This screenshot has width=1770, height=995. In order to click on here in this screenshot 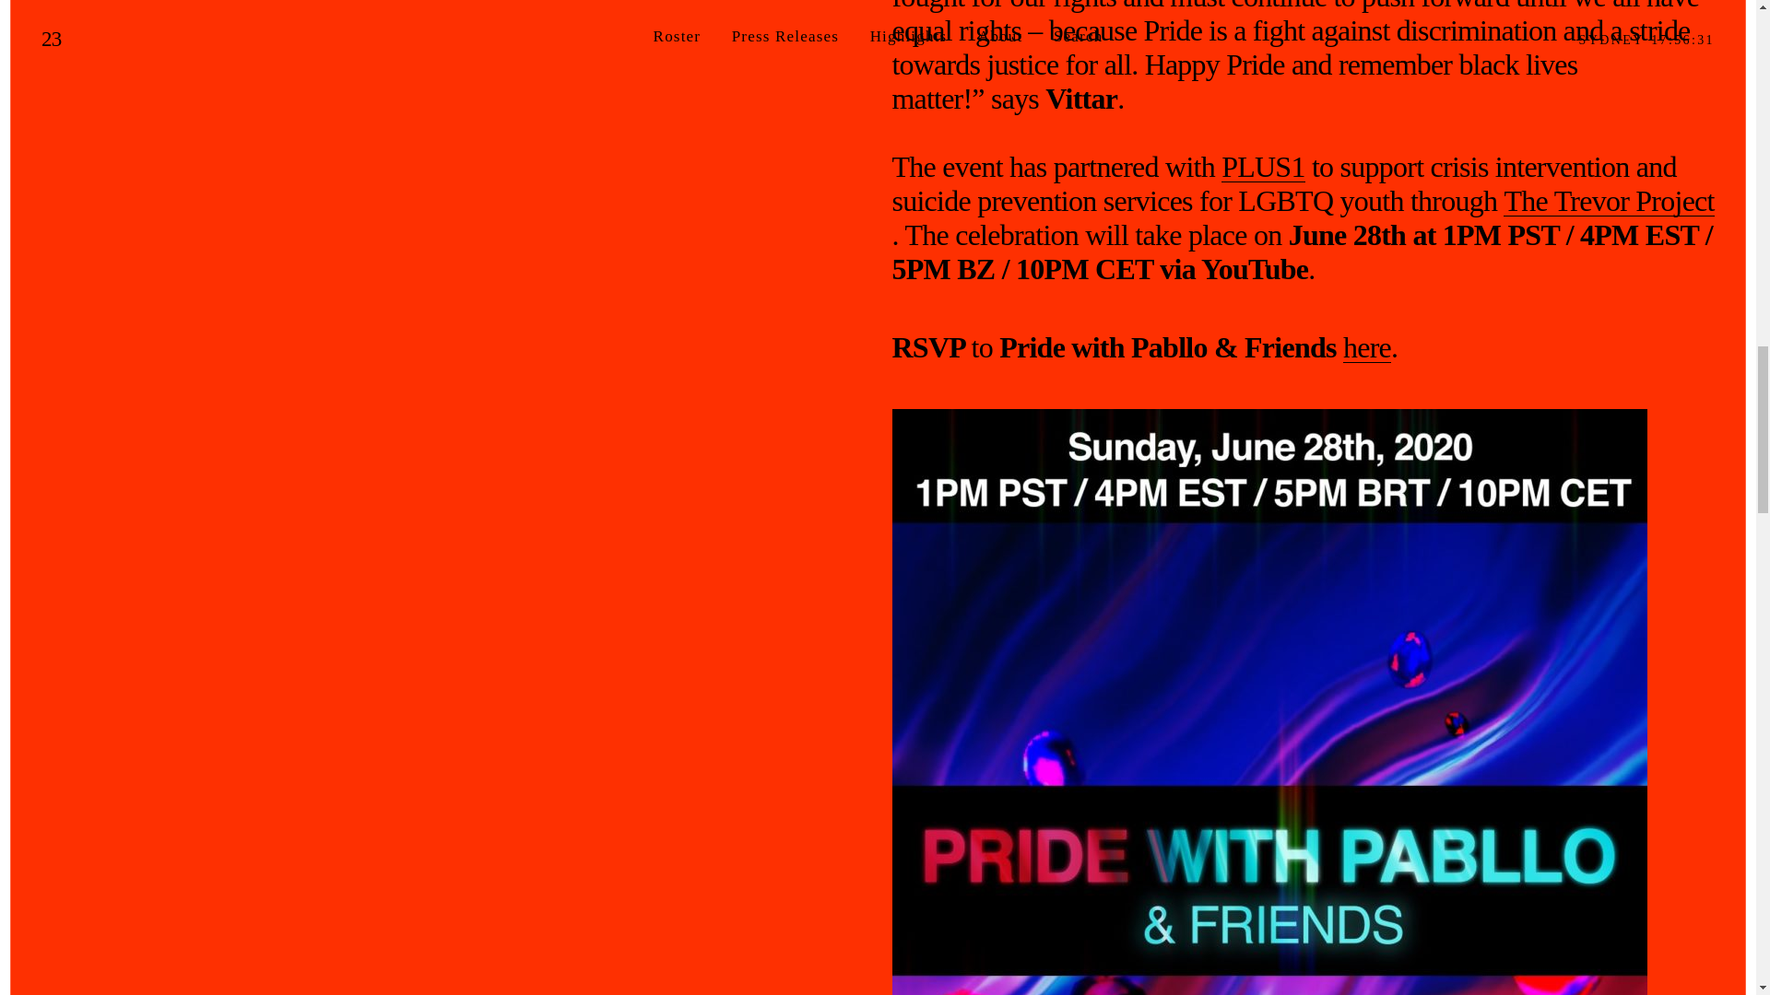, I will do `click(1367, 347)`.